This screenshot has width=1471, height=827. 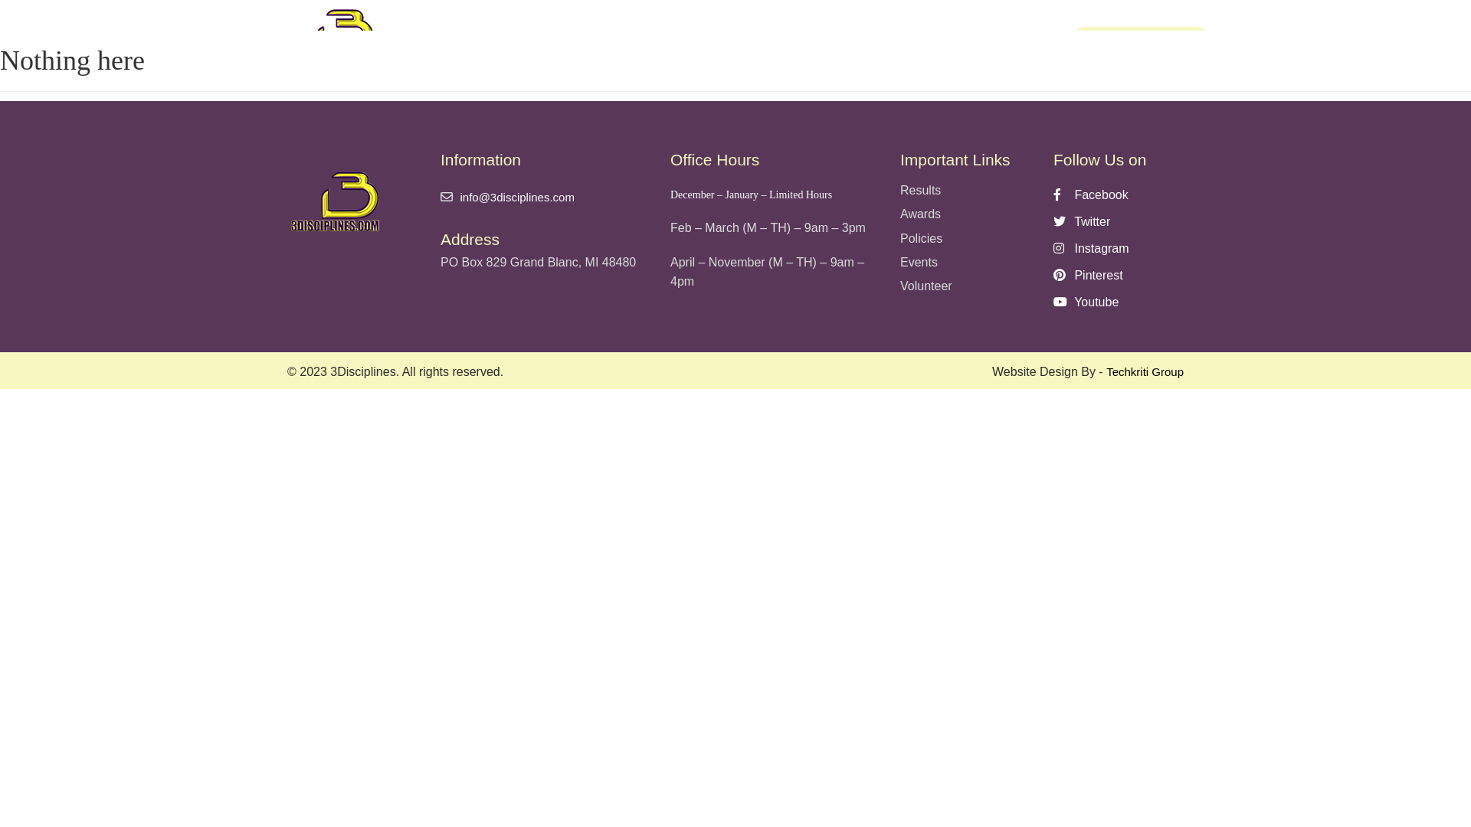 What do you see at coordinates (1145, 372) in the screenshot?
I see `Techkriti Group` at bounding box center [1145, 372].